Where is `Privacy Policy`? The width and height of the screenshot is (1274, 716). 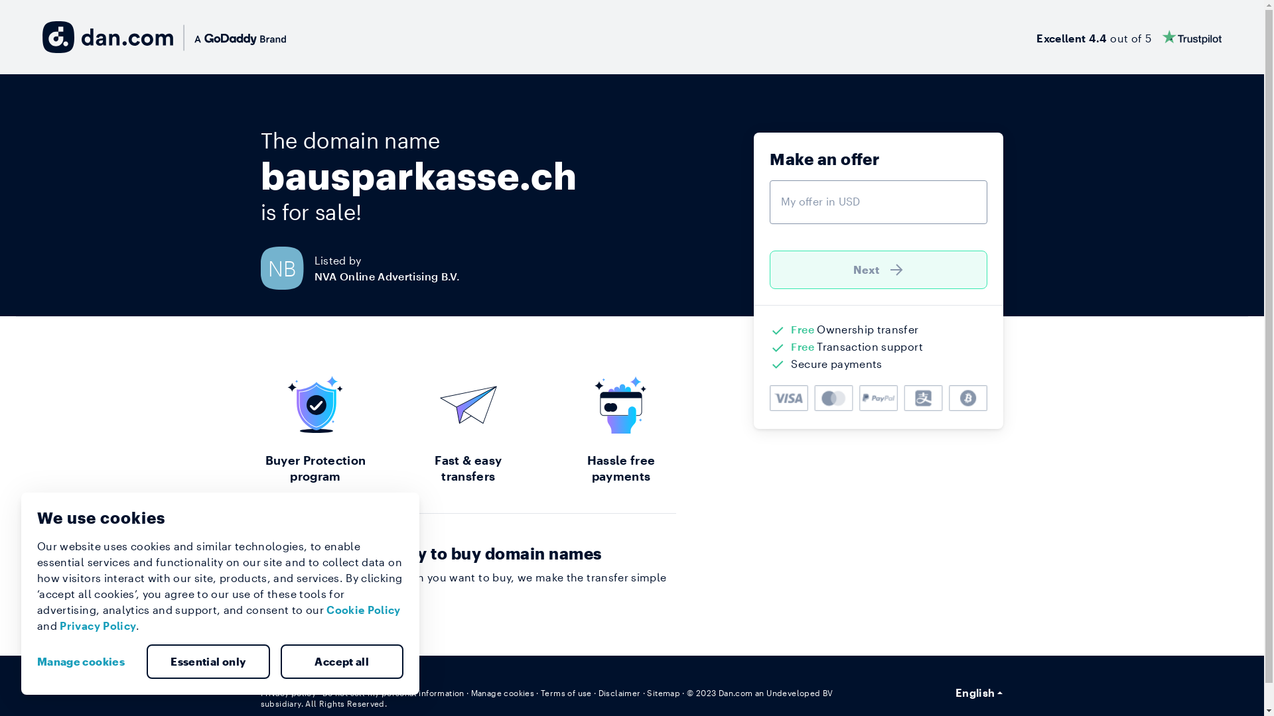 Privacy Policy is located at coordinates (98, 626).